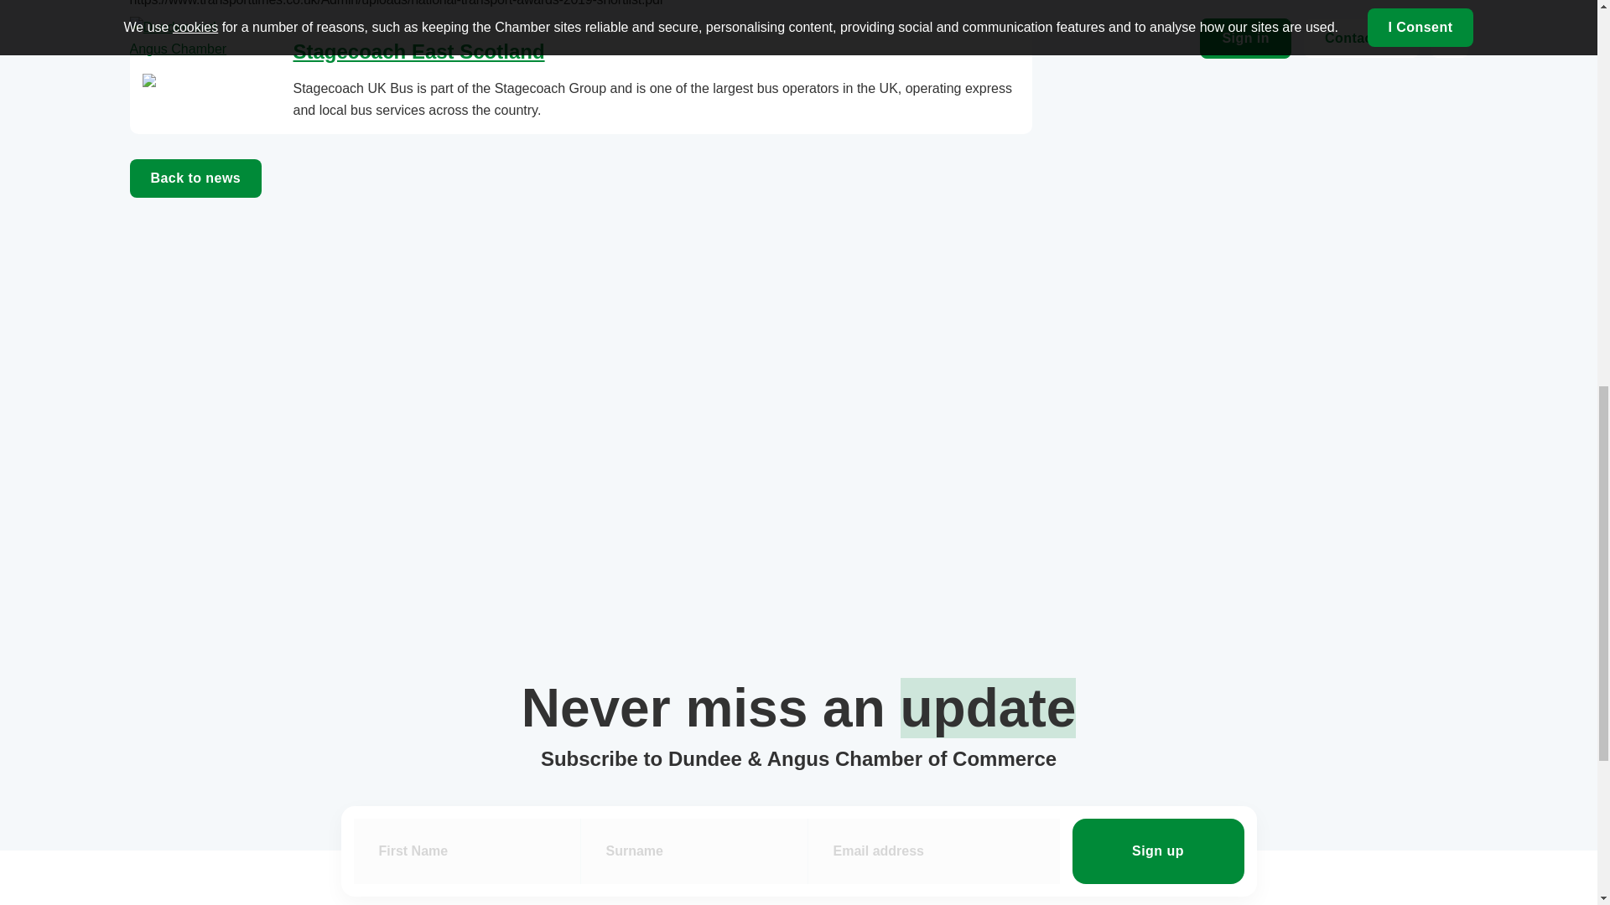  I want to click on Back to news, so click(195, 178).